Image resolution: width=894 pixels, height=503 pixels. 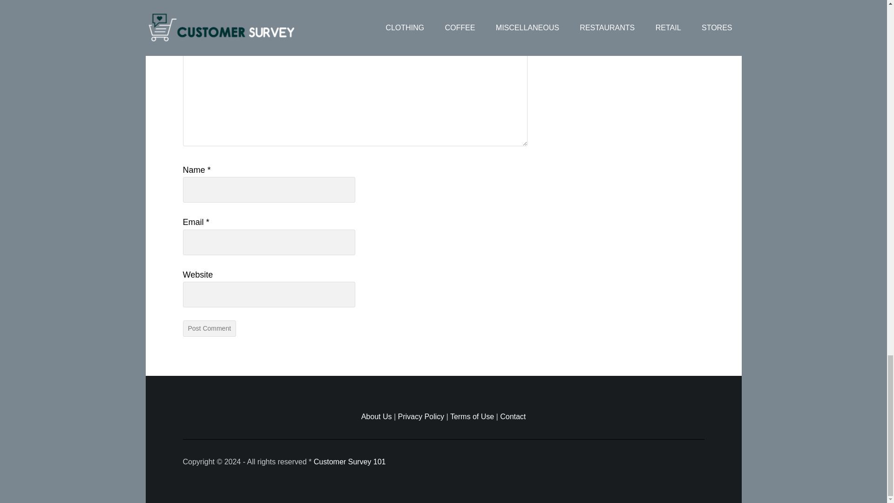 What do you see at coordinates (209, 328) in the screenshot?
I see `Post Comment` at bounding box center [209, 328].